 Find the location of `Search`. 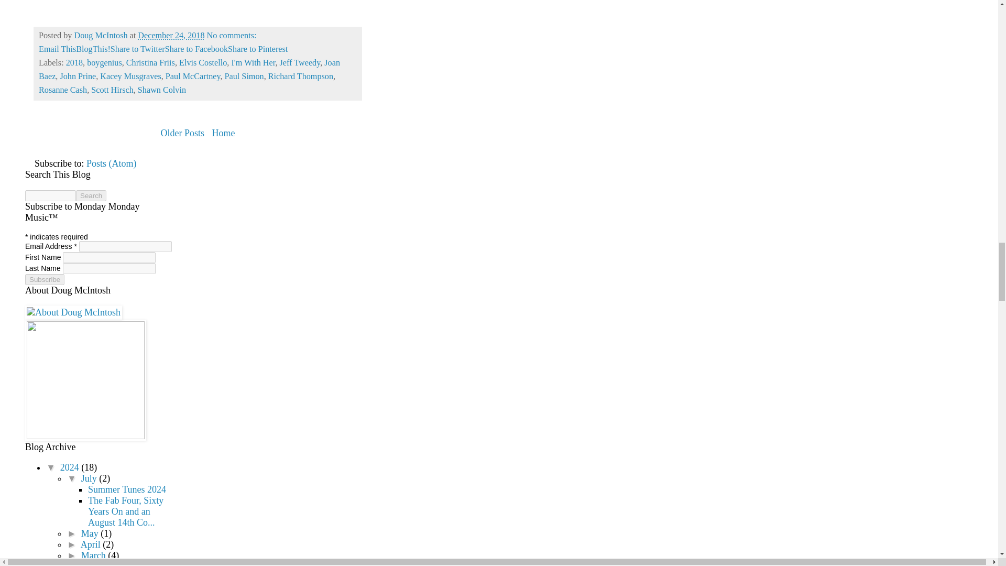

Search is located at coordinates (91, 195).